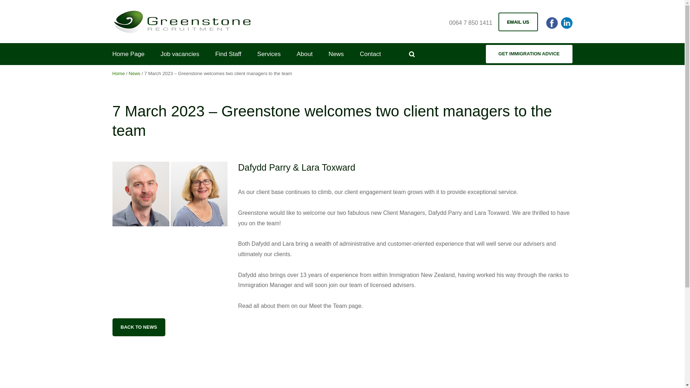 This screenshot has width=690, height=388. Describe the element at coordinates (471, 22) in the screenshot. I see `0064 7 850 1411` at that location.